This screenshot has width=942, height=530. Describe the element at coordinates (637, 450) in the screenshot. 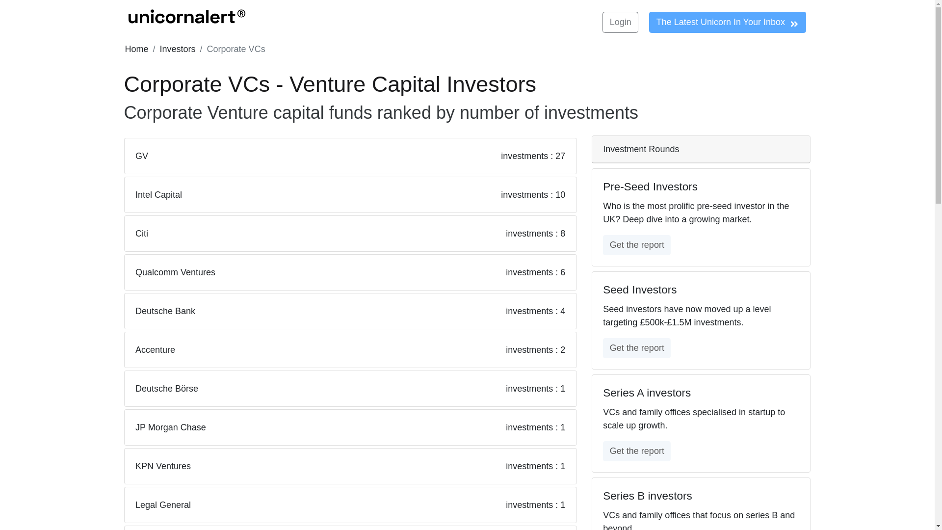

I see `Get the report` at that location.